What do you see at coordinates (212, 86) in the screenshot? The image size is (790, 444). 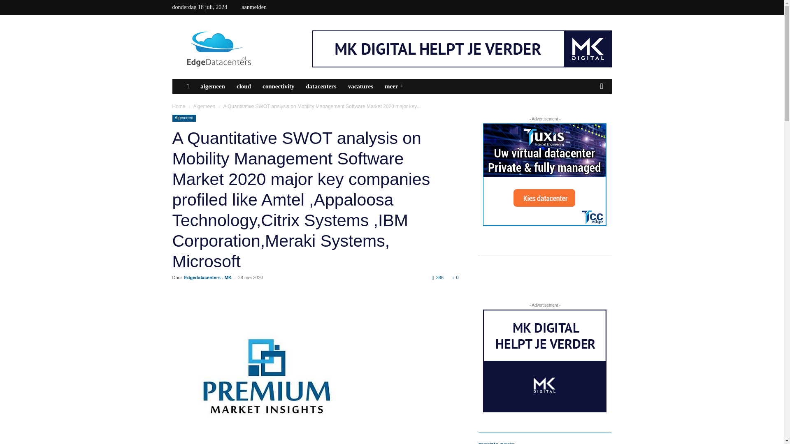 I see `algemeen` at bounding box center [212, 86].